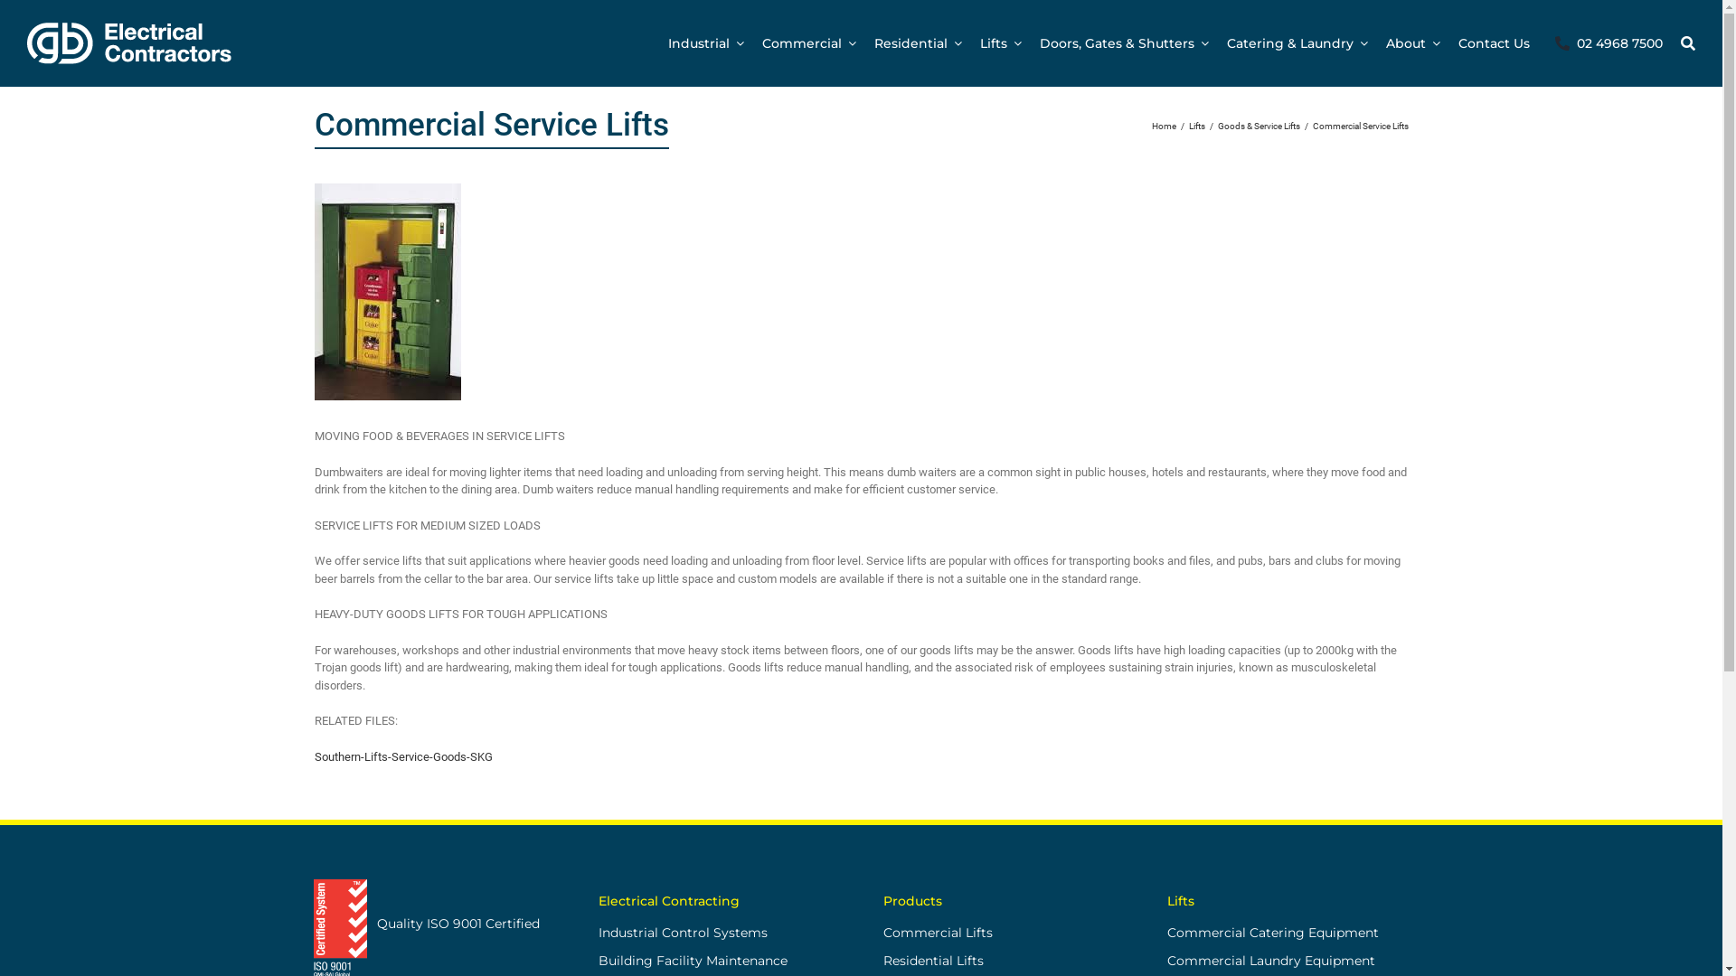 The image size is (1736, 976). What do you see at coordinates (1297, 43) in the screenshot?
I see `Catering & Laundry` at bounding box center [1297, 43].